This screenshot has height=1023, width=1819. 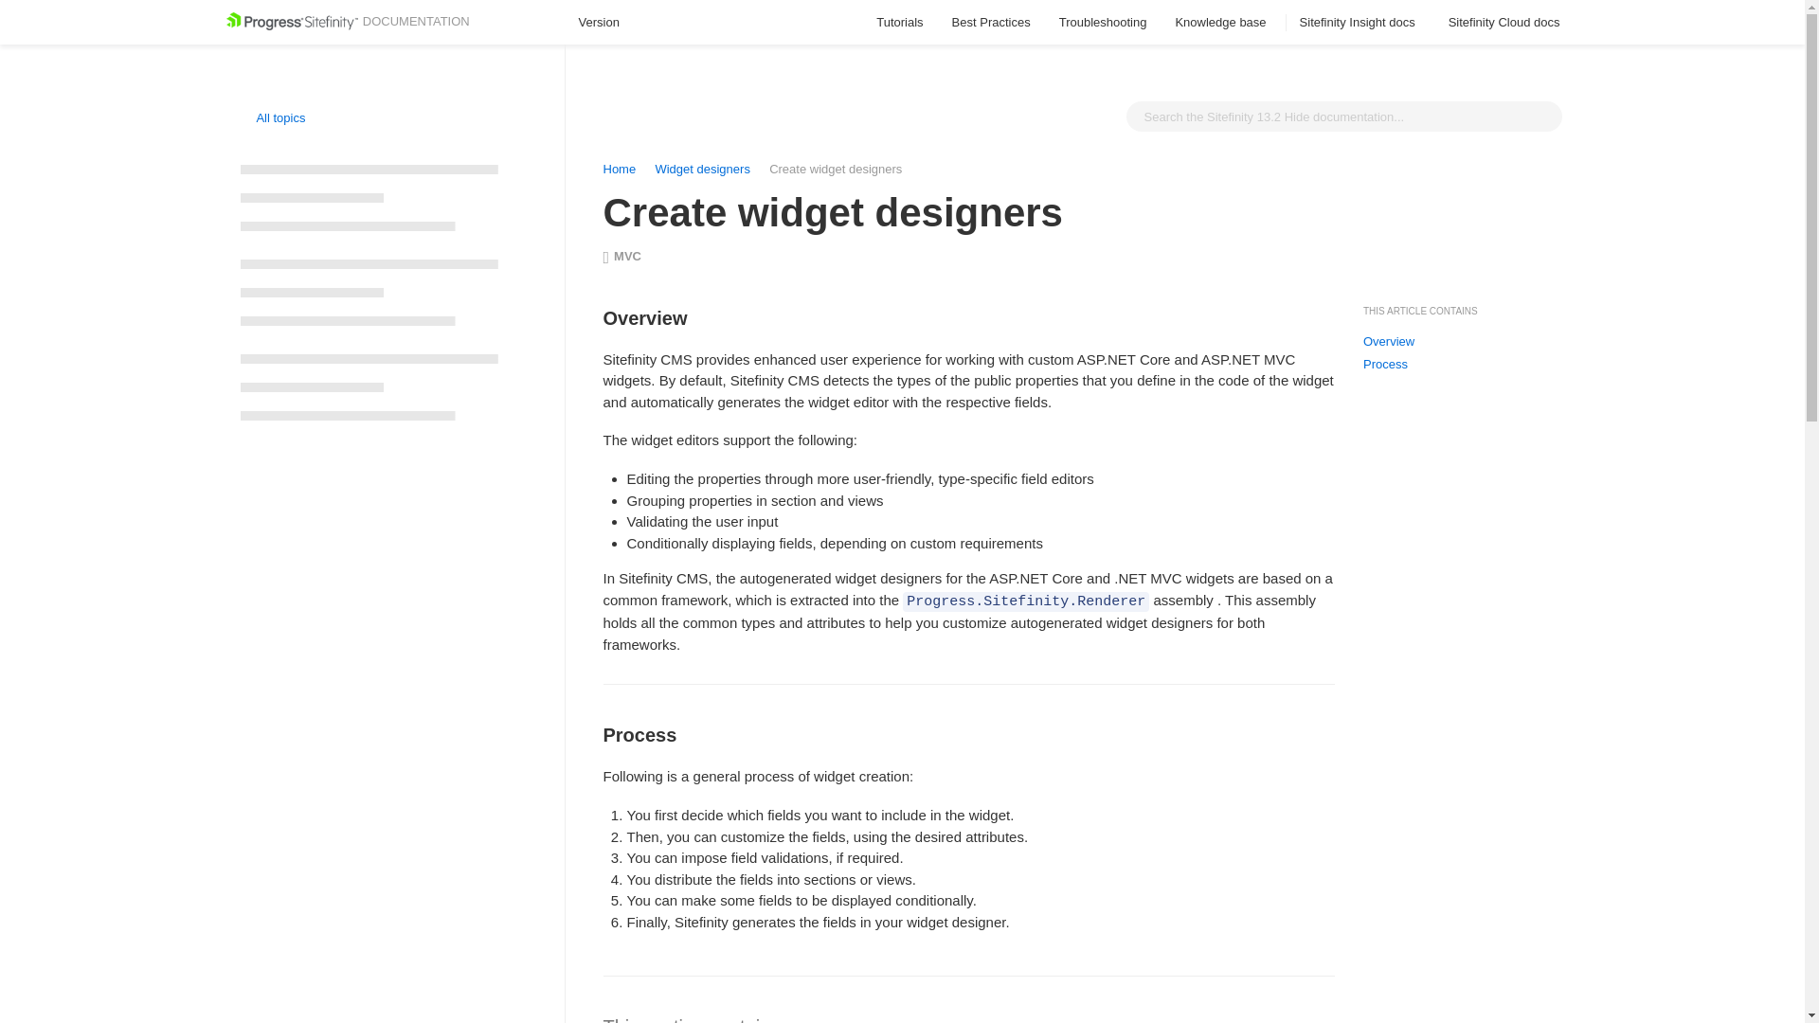 I want to click on Search, so click(x=1542, y=116).